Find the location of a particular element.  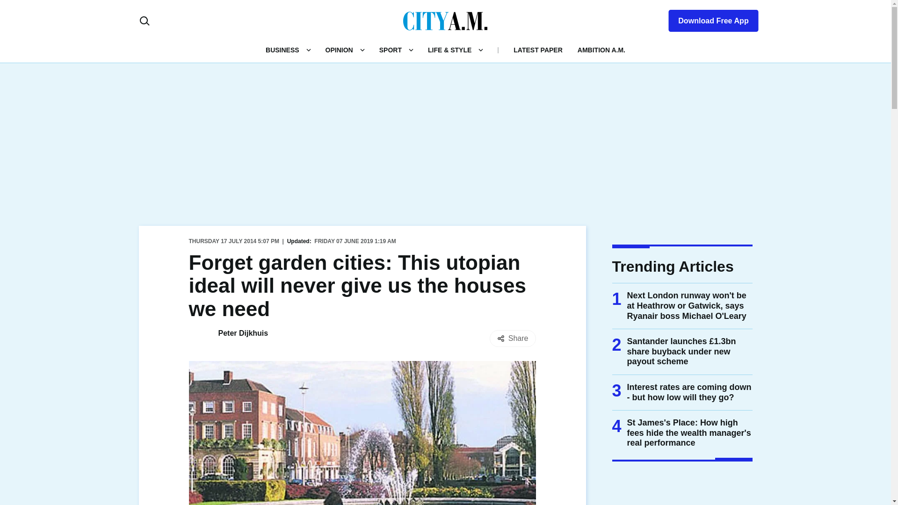

SPORT is located at coordinates (390, 50).